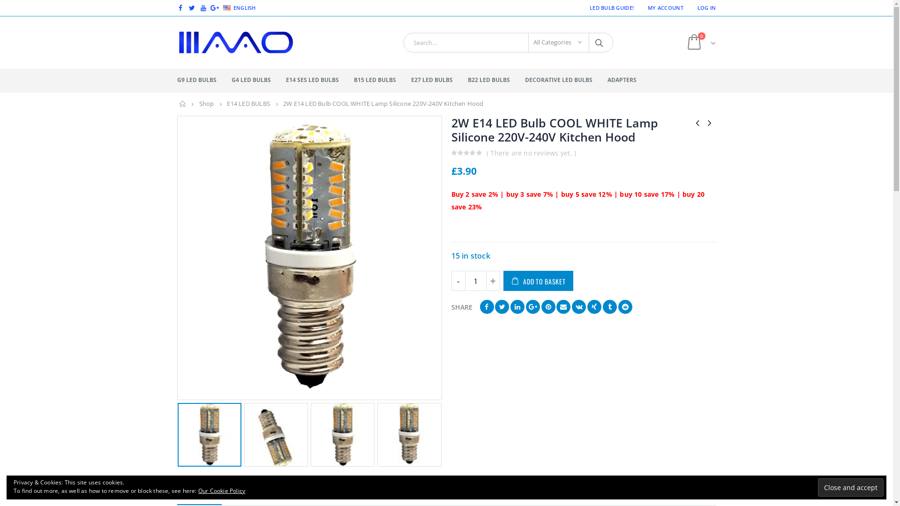  What do you see at coordinates (206, 104) in the screenshot?
I see `Shop` at bounding box center [206, 104].